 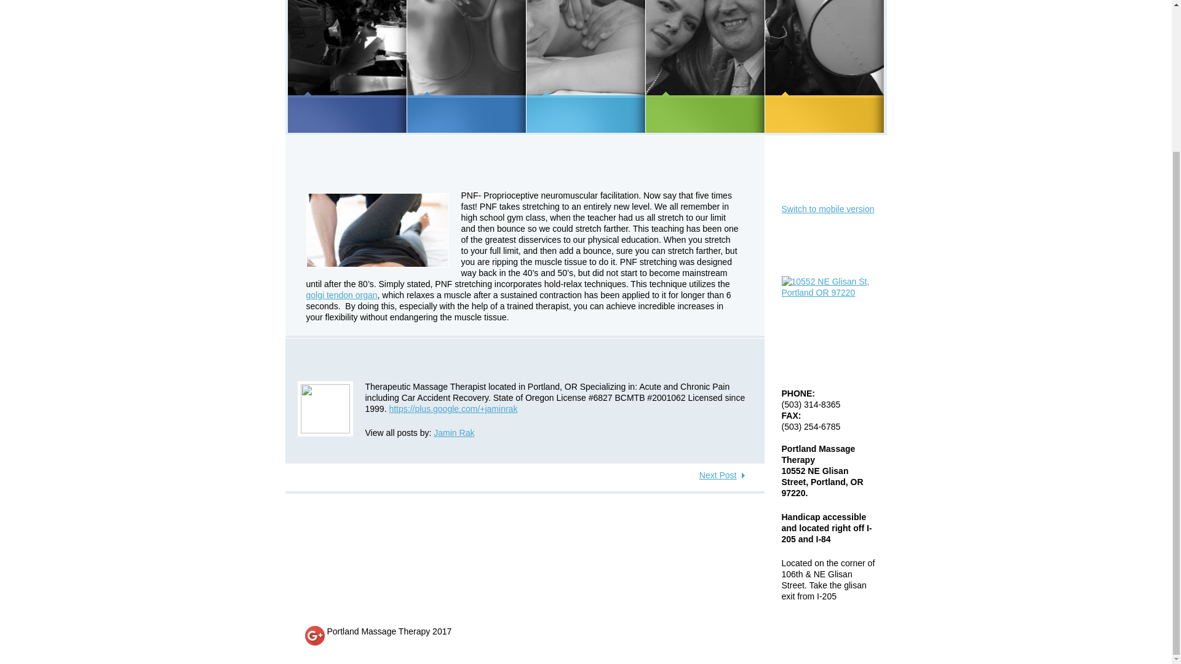 I want to click on Next Post, so click(x=722, y=475).